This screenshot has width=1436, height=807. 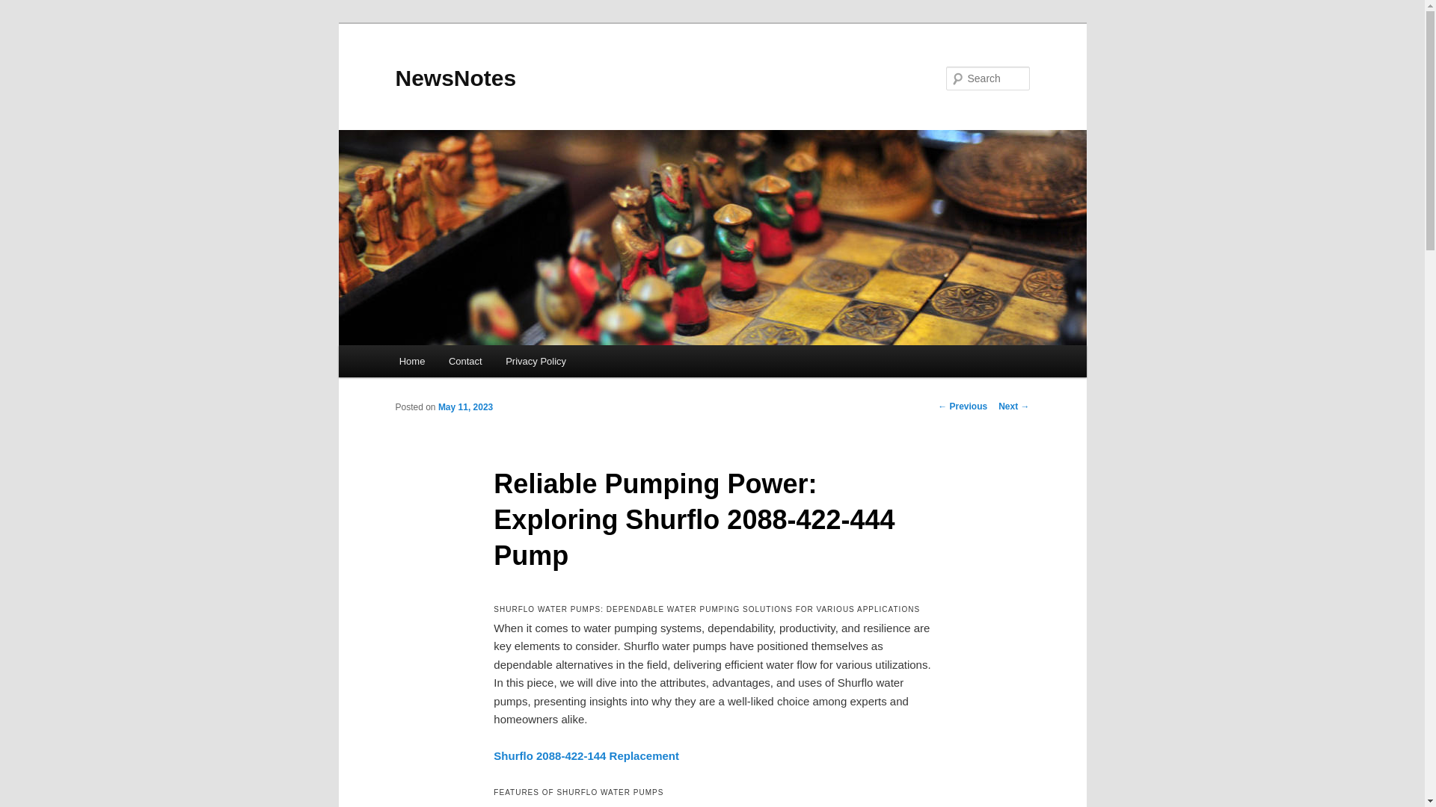 What do you see at coordinates (586, 755) in the screenshot?
I see `Shurflo 2088-422-144 Replacement` at bounding box center [586, 755].